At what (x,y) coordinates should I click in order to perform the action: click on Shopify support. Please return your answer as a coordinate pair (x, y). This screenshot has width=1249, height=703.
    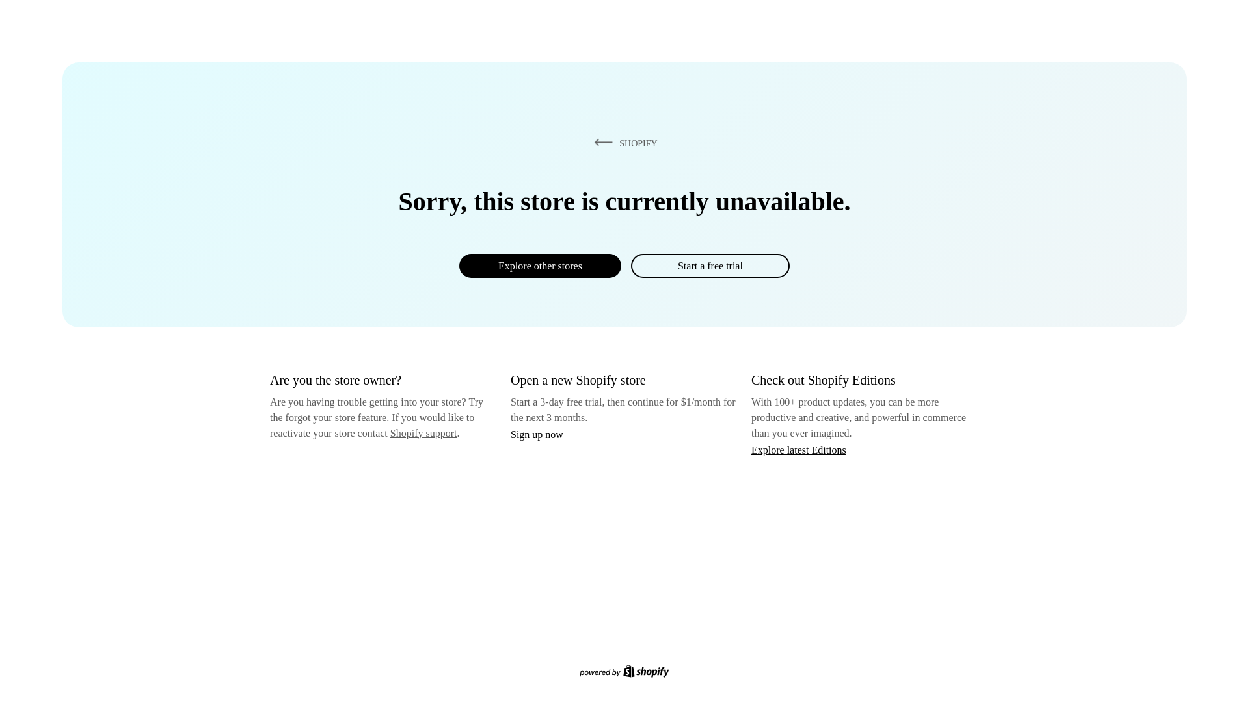
    Looking at the image, I should click on (423, 432).